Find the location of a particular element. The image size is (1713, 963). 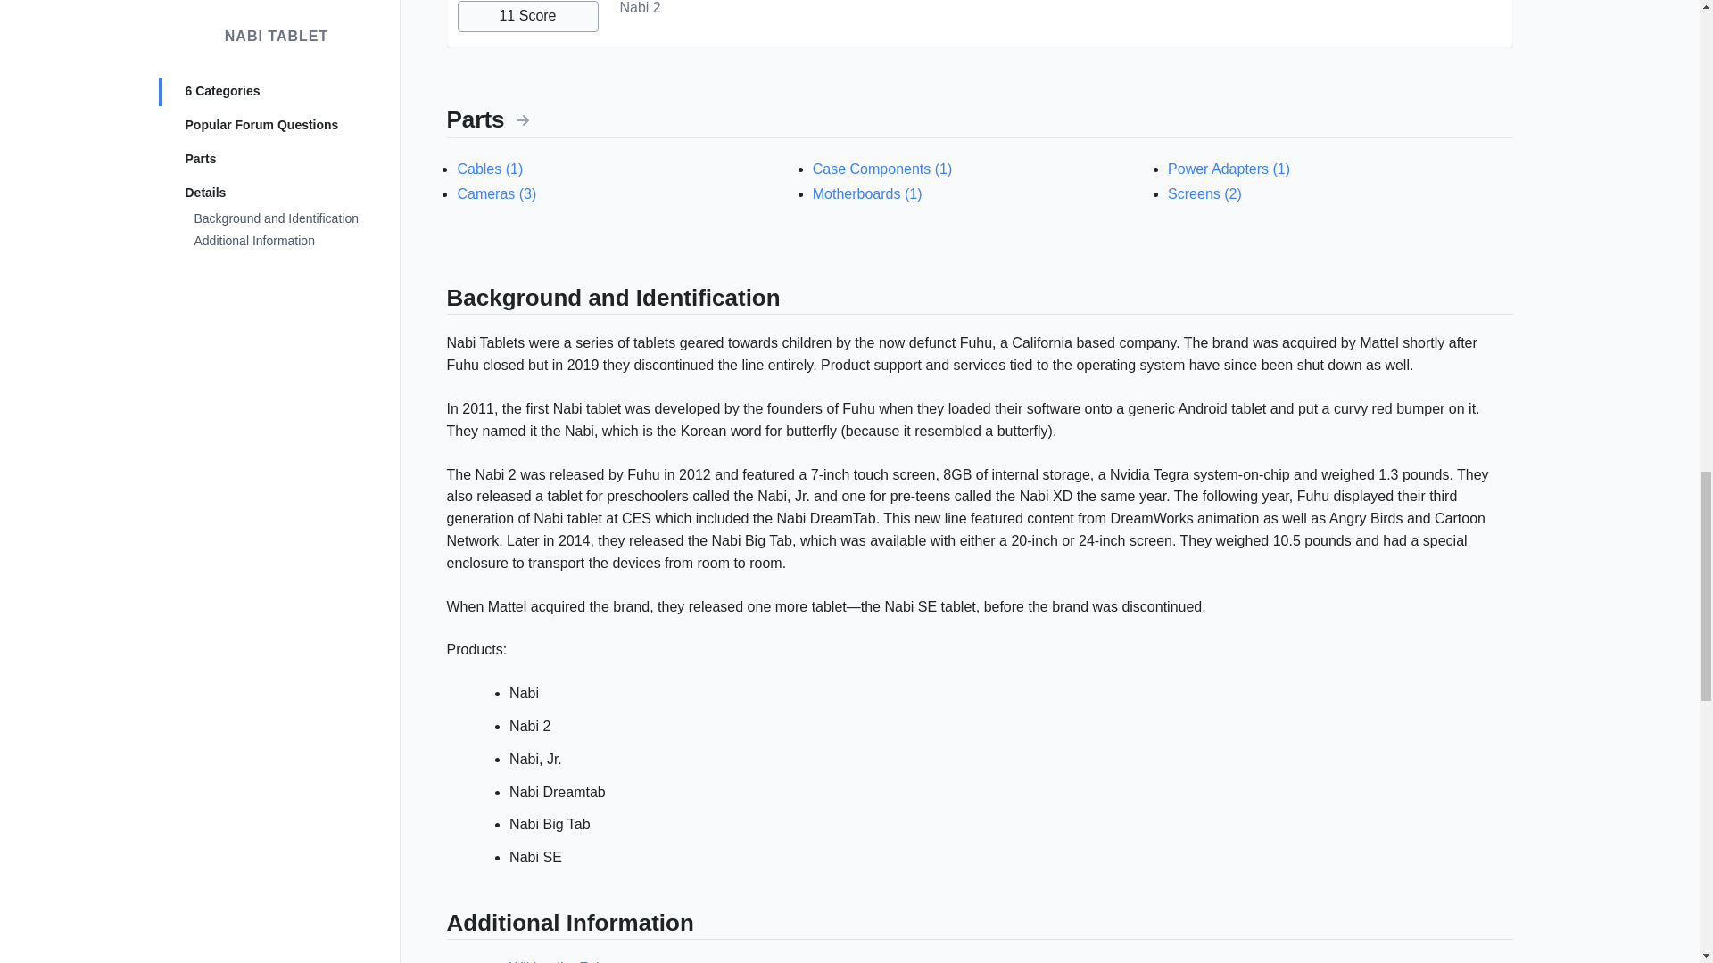

Link to this section is located at coordinates (437, 926).